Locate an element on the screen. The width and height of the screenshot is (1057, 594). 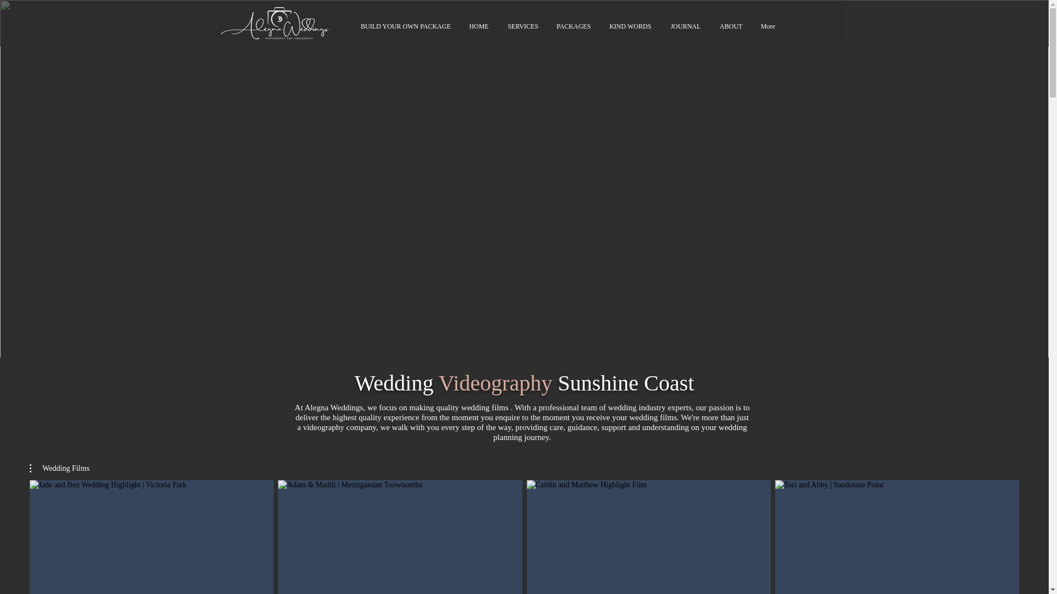
HOME is located at coordinates (478, 26).